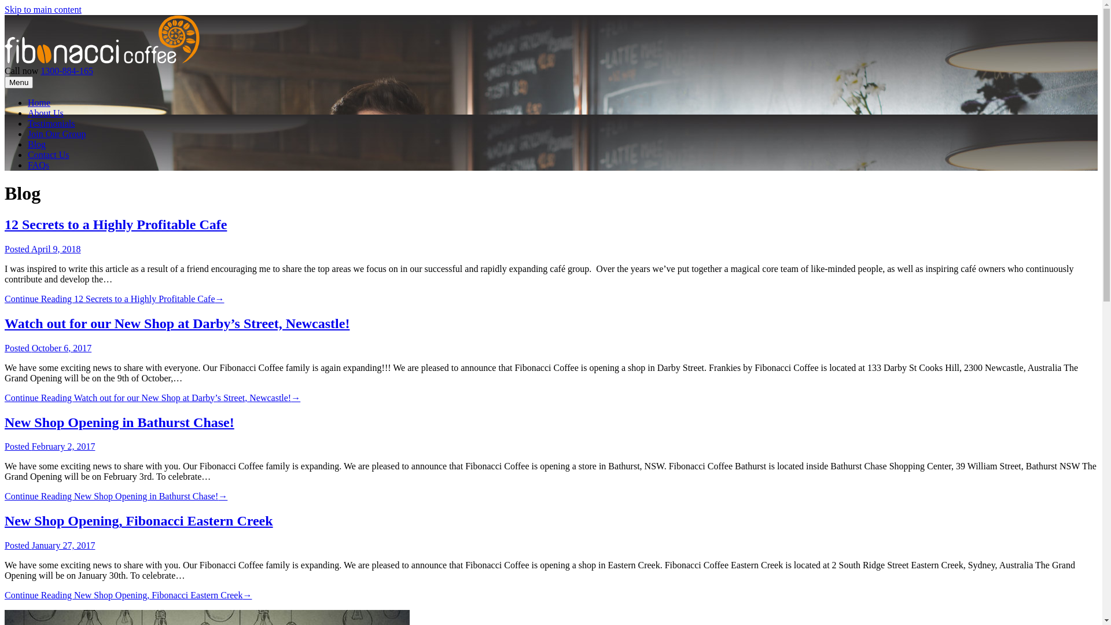  What do you see at coordinates (39, 103) in the screenshot?
I see `Home` at bounding box center [39, 103].